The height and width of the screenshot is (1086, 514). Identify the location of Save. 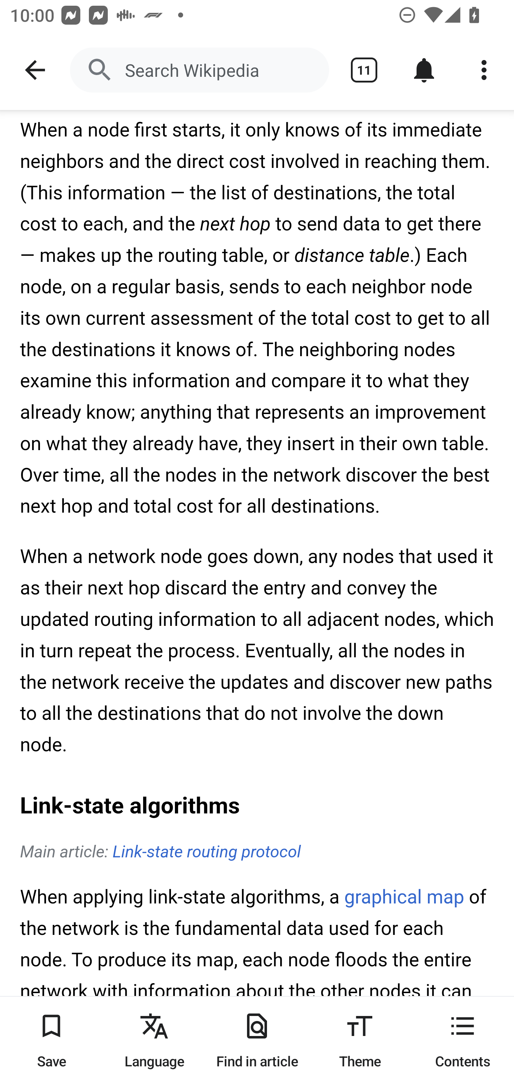
(51, 1041).